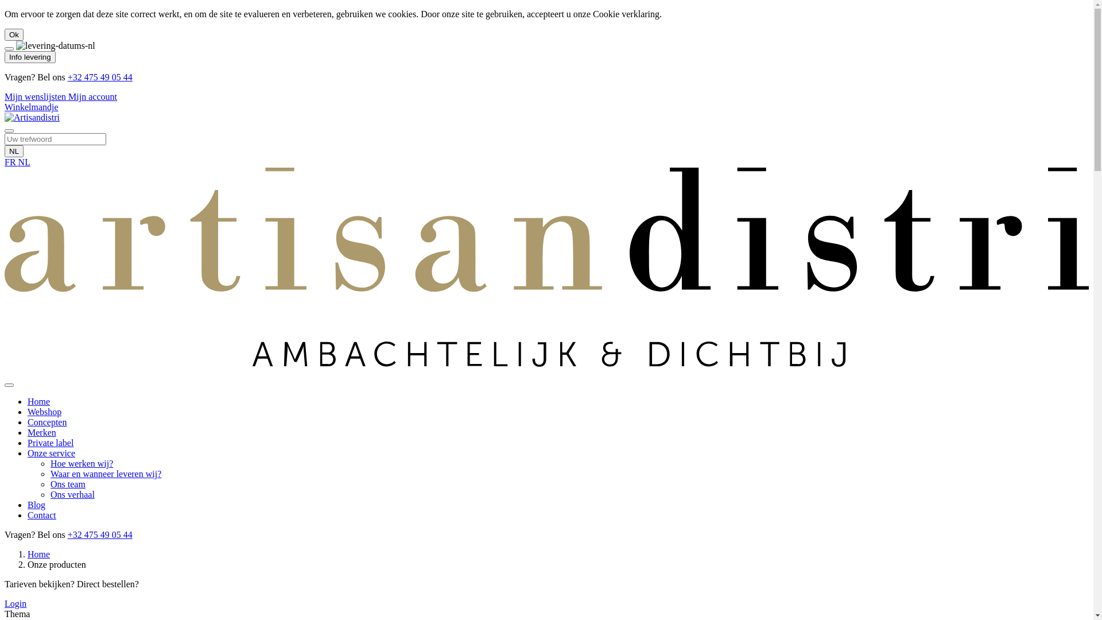  I want to click on Home, so click(39, 555).